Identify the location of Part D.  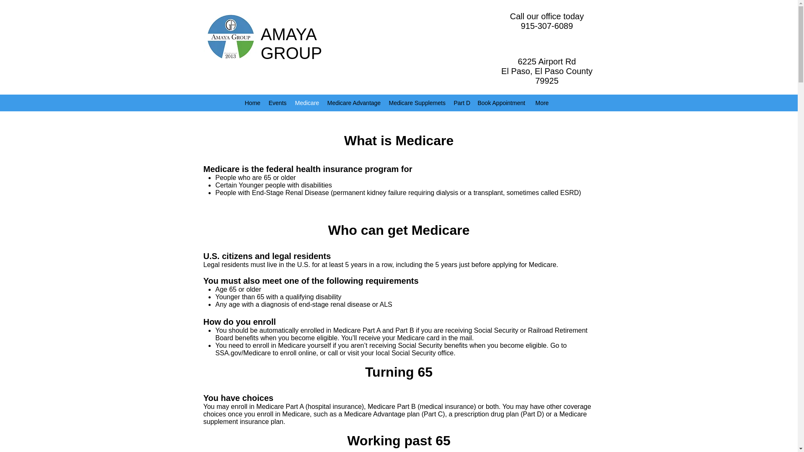
(461, 103).